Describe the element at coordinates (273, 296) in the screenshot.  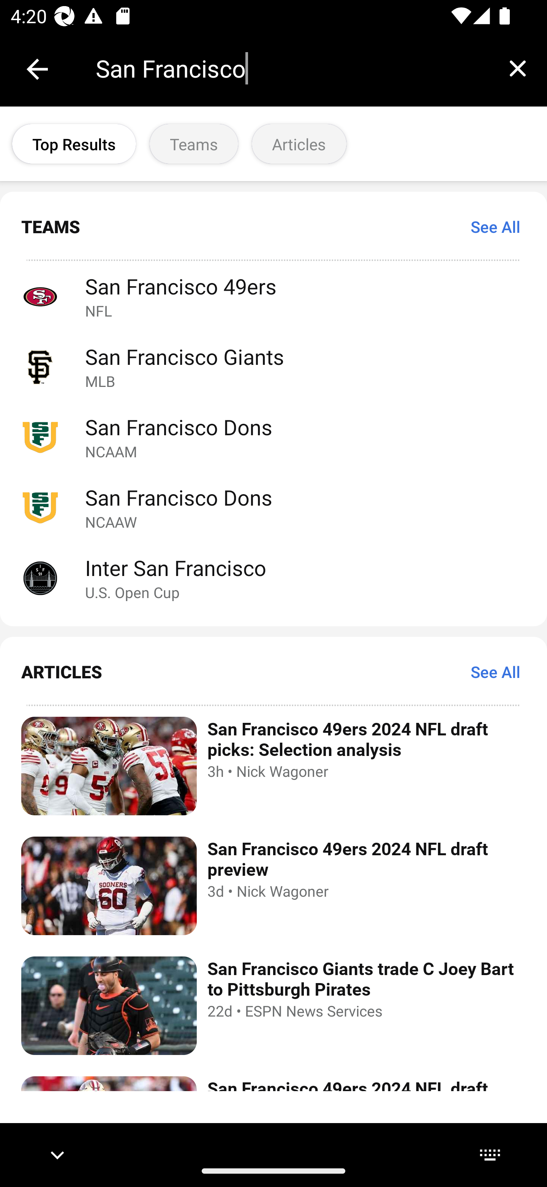
I see `San Francisco 49ers : NFL San Francisco 49ers NFL` at that location.